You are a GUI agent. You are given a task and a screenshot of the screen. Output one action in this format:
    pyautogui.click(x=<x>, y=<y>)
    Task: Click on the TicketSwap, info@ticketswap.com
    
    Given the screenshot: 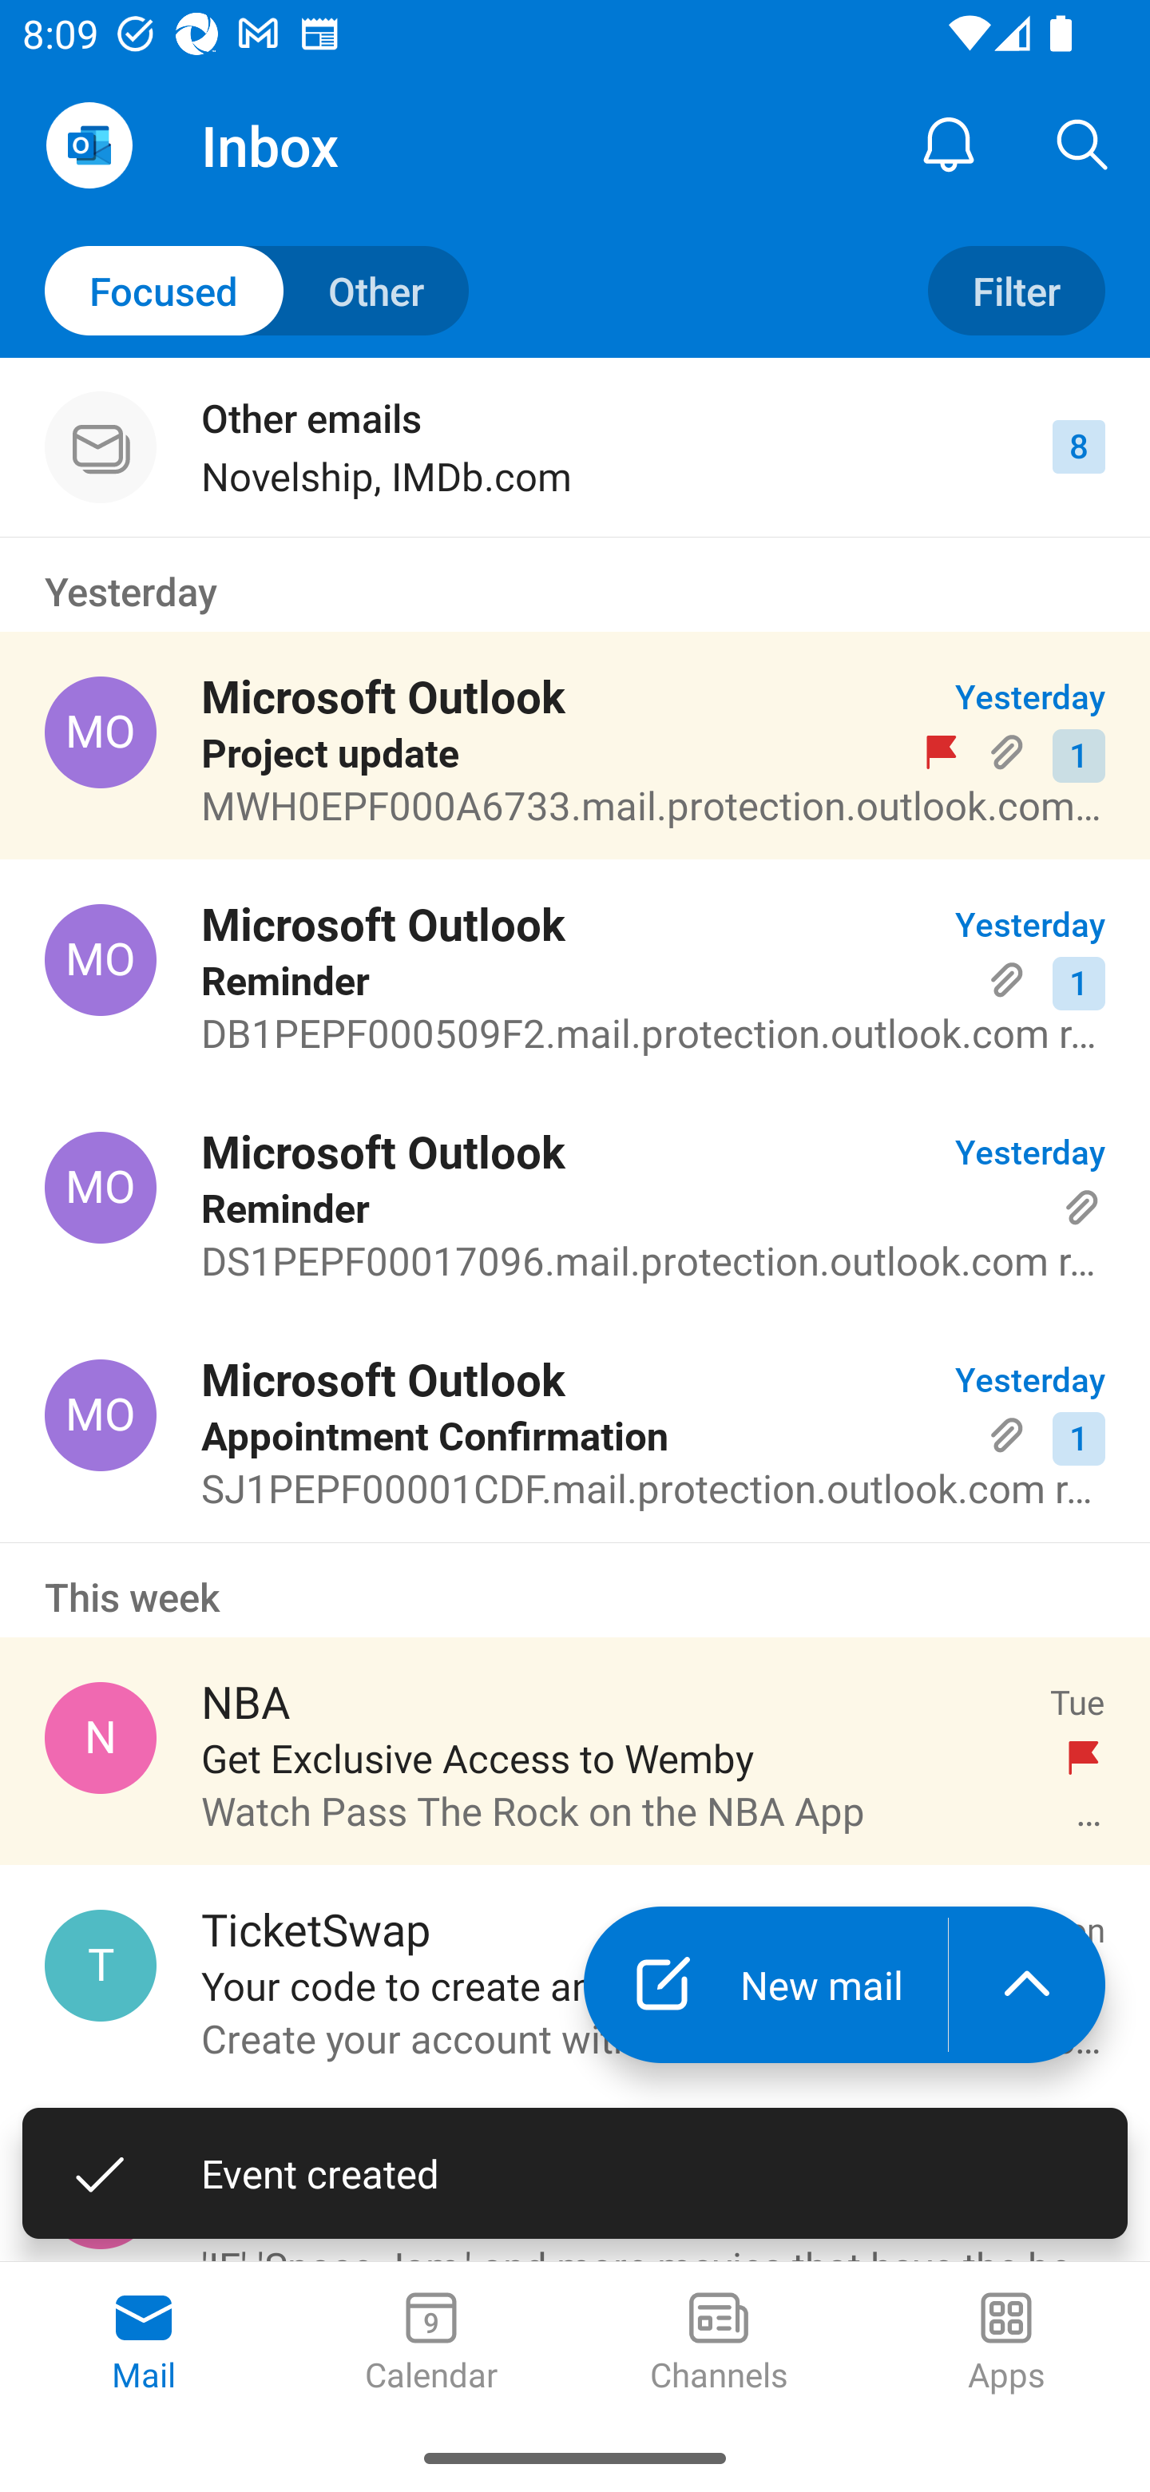 What is the action you would take?
    pyautogui.click(x=101, y=1965)
    